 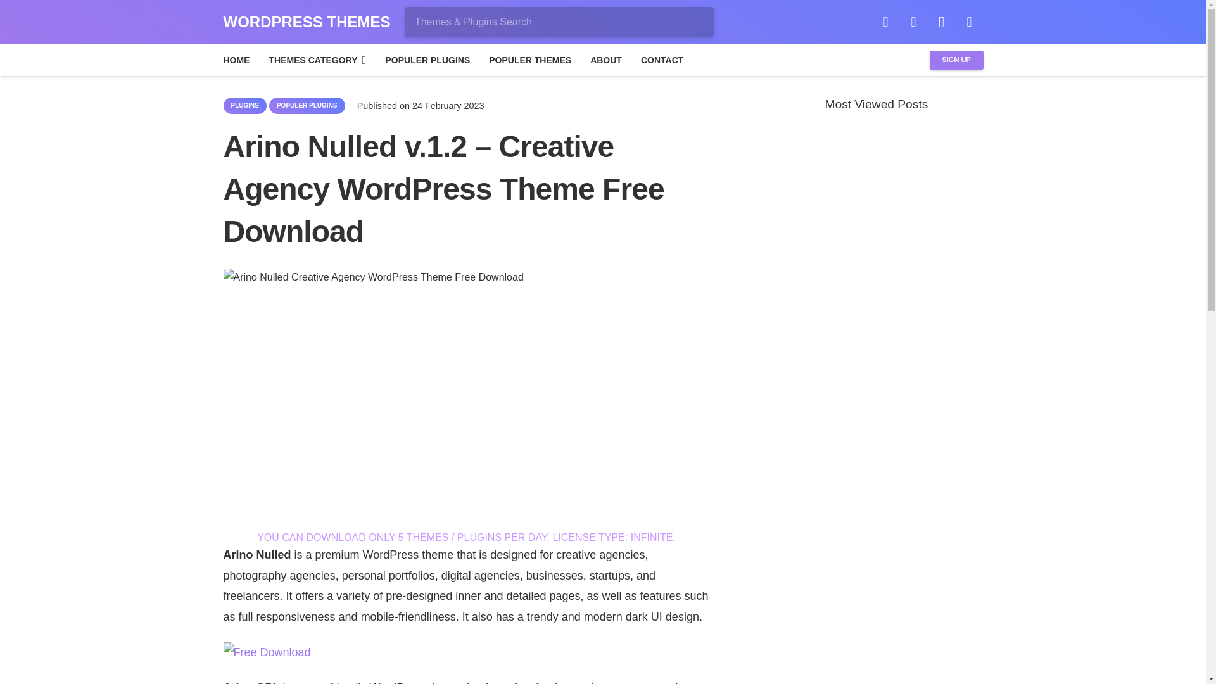 What do you see at coordinates (244, 106) in the screenshot?
I see `PLUGINS` at bounding box center [244, 106].